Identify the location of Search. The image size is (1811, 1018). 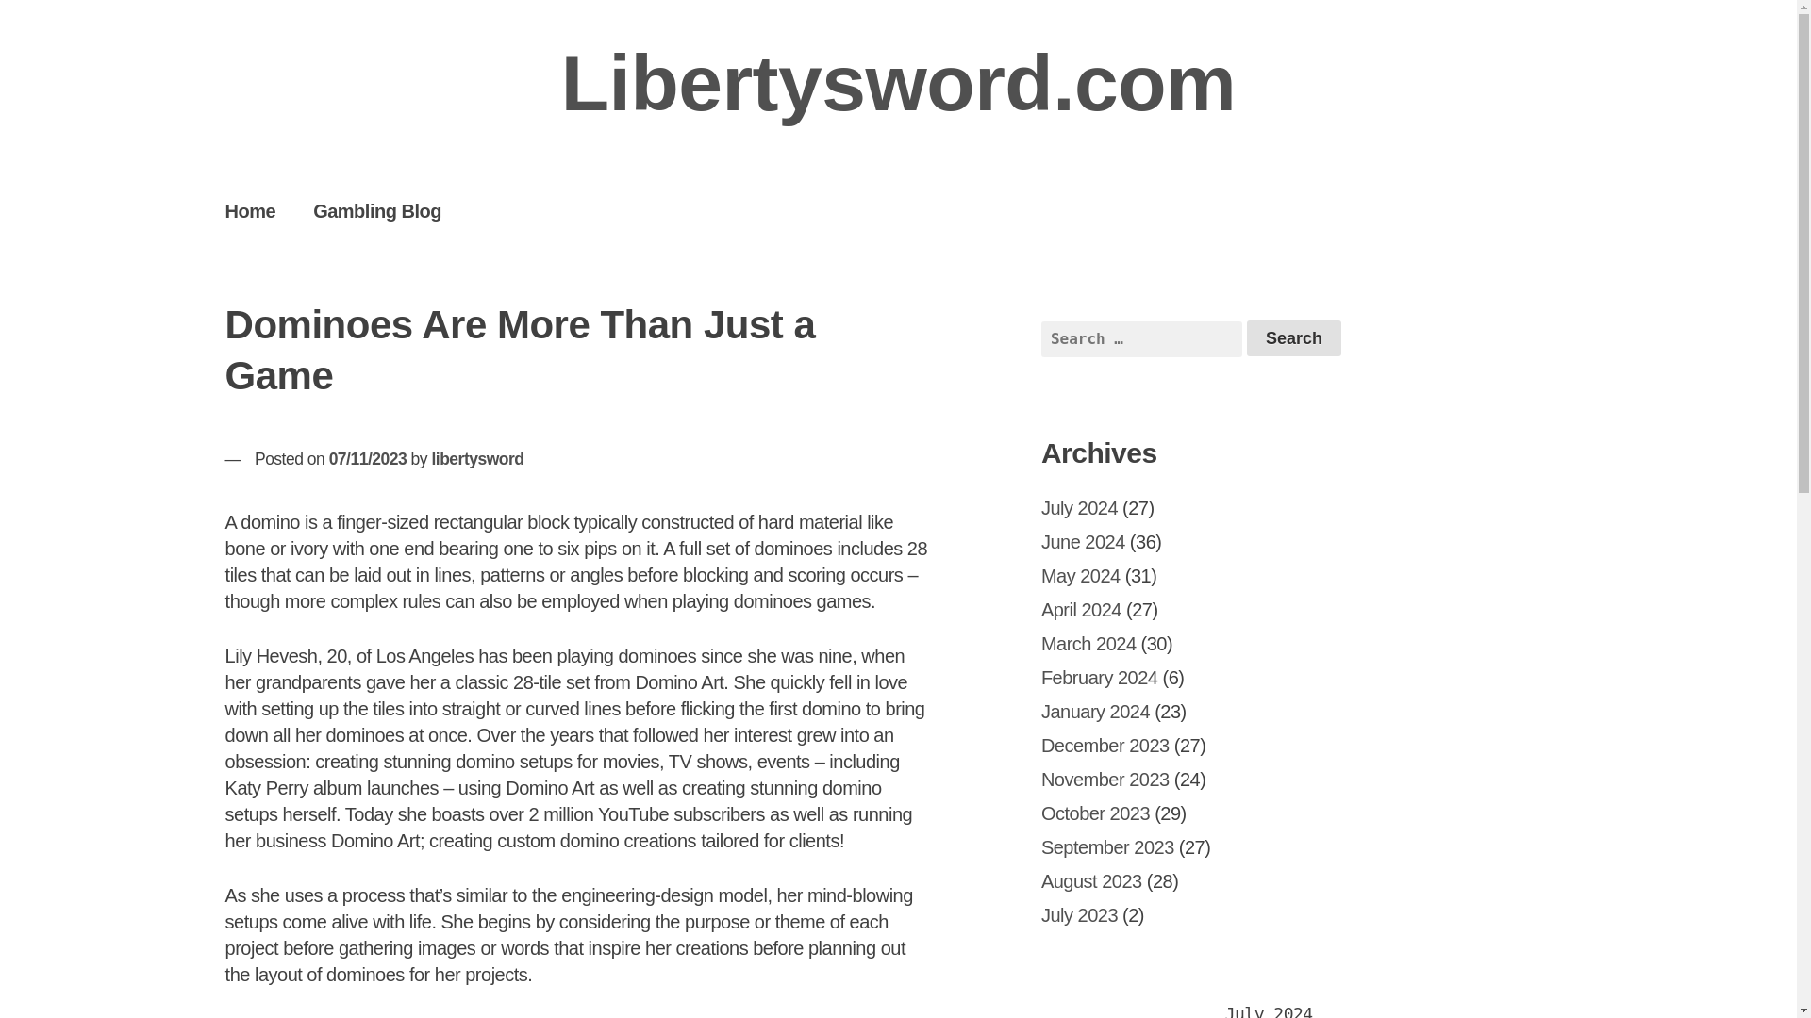
(1294, 338).